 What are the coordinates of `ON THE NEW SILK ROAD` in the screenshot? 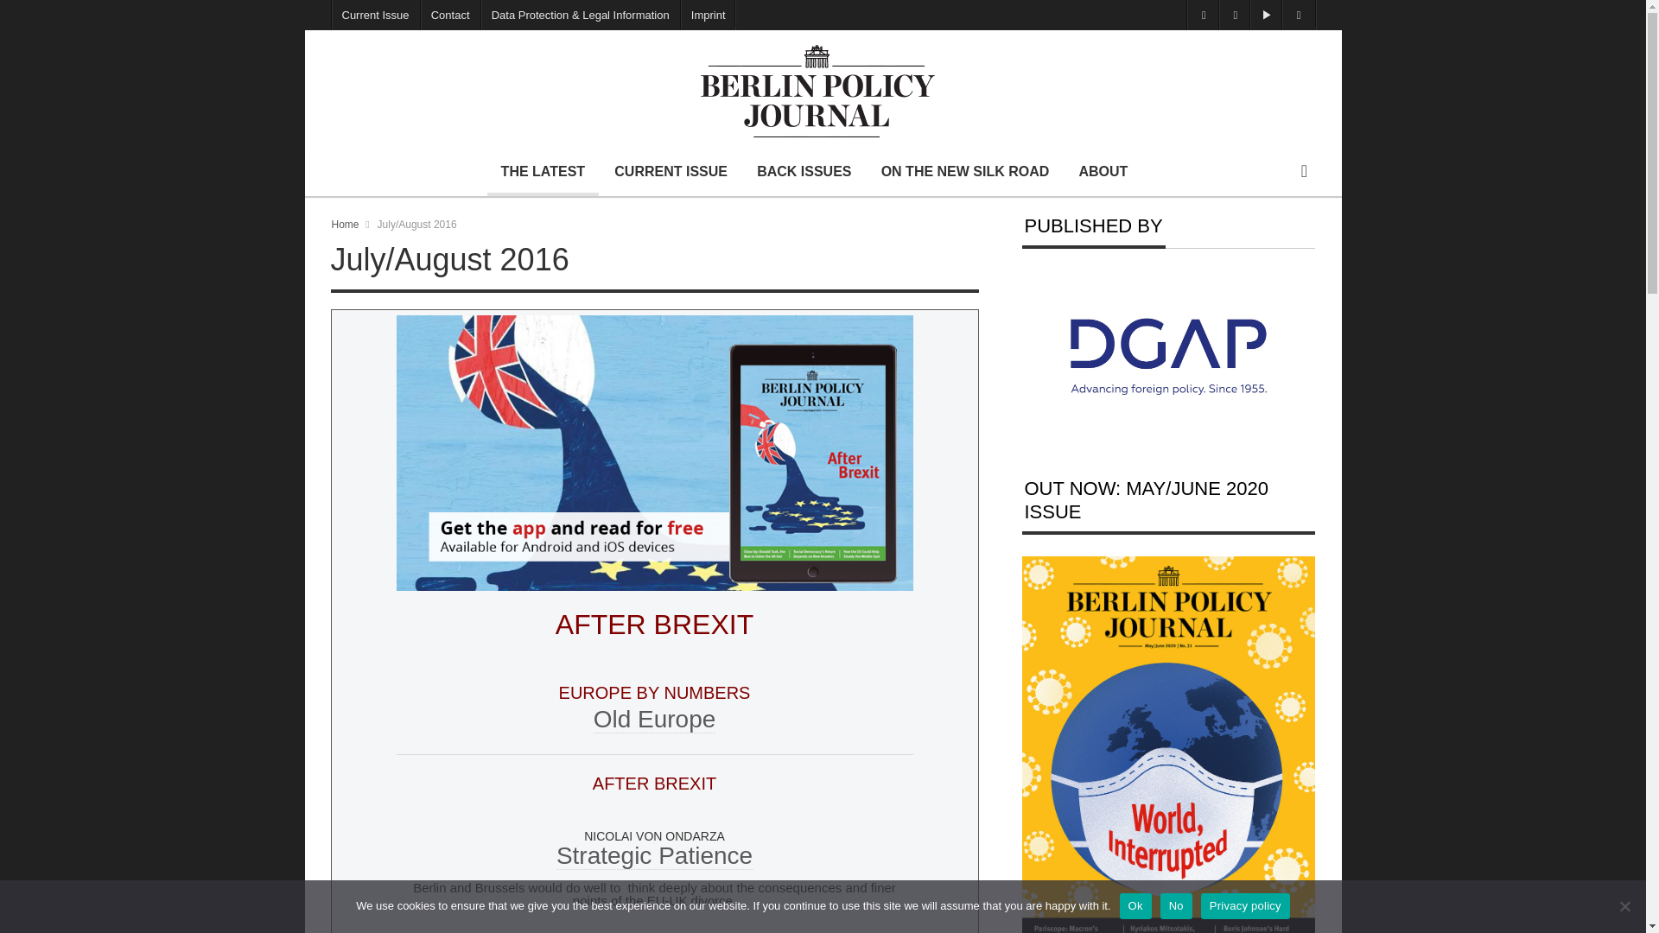 It's located at (965, 171).